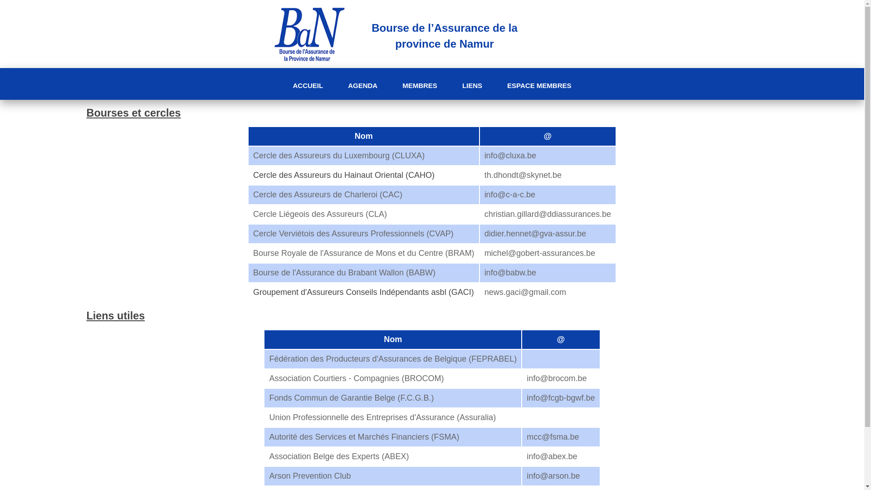  I want to click on didier.hennet@gva-assur.be, so click(535, 234).